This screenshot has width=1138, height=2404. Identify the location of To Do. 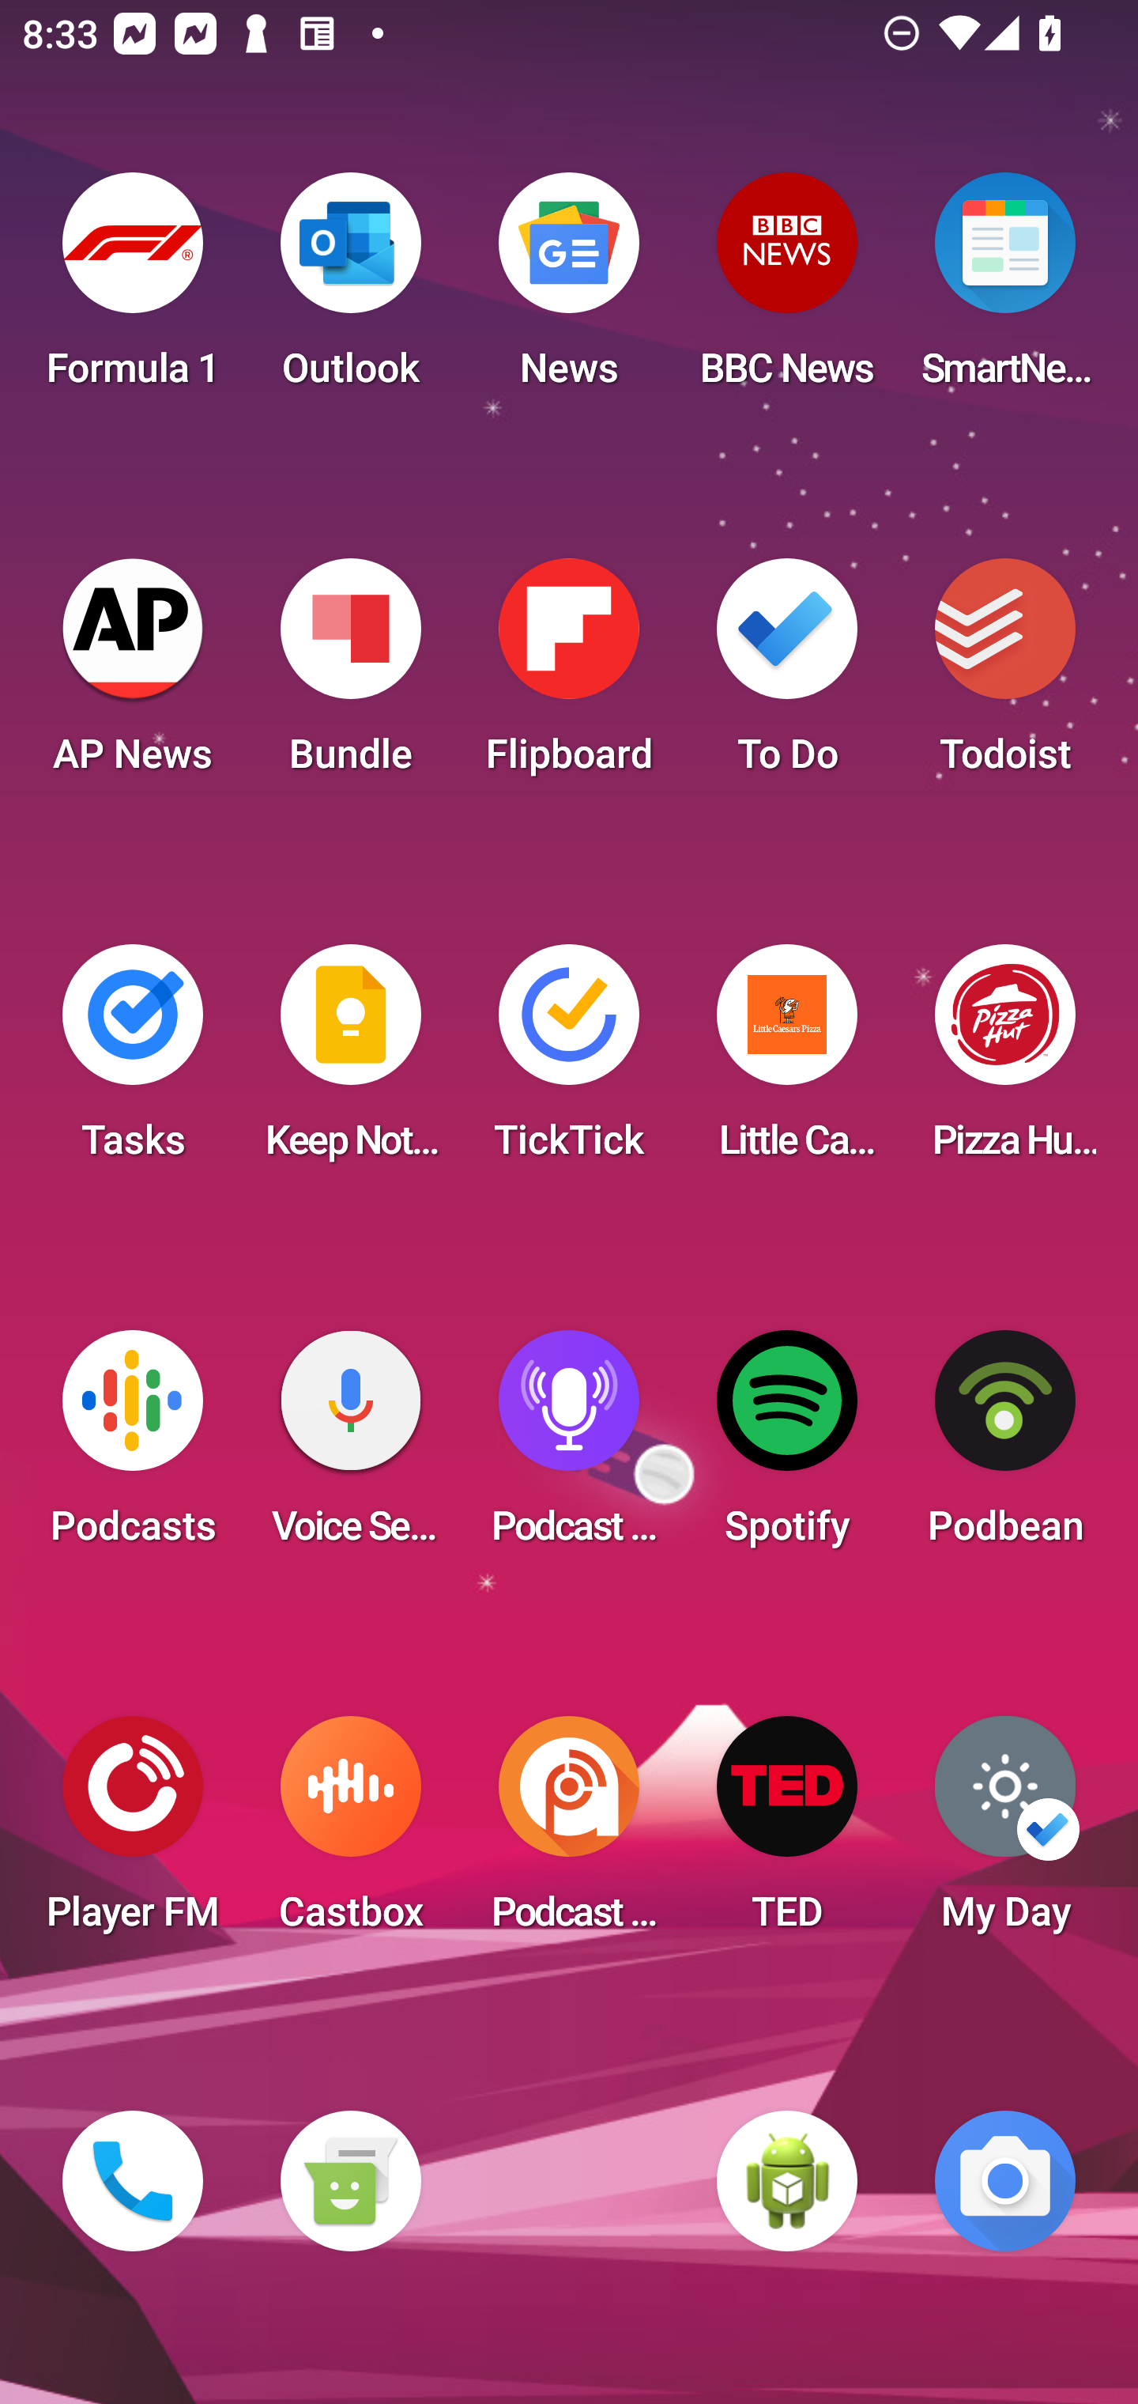
(787, 675).